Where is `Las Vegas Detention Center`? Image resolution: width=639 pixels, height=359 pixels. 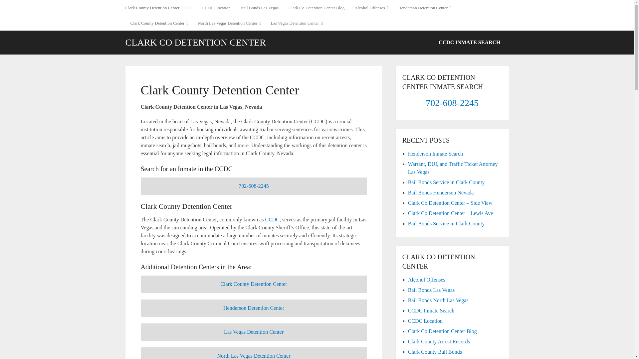
Las Vegas Detention Center is located at coordinates (296, 23).